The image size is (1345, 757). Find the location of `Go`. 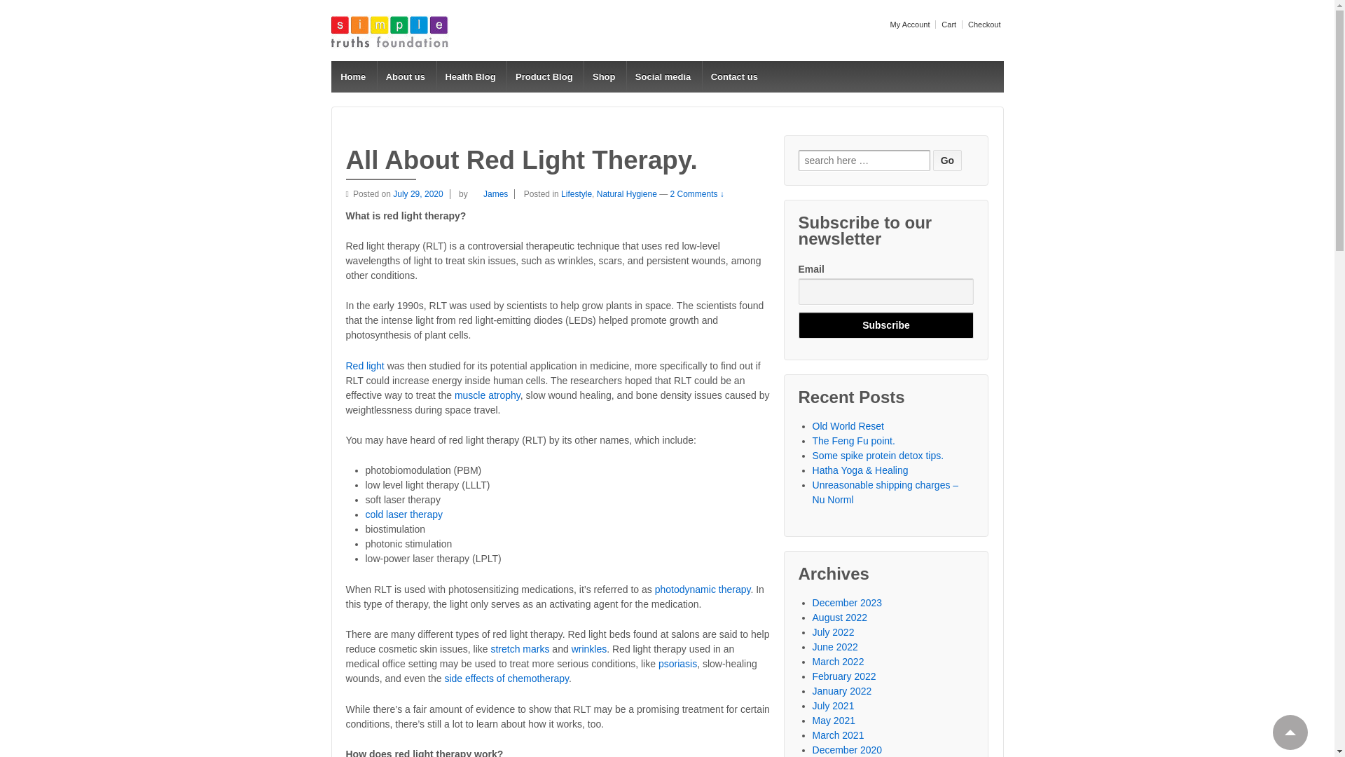

Go is located at coordinates (947, 160).